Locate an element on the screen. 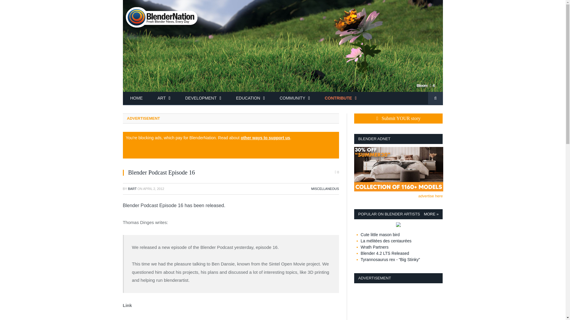 The width and height of the screenshot is (570, 320). ART is located at coordinates (164, 98).